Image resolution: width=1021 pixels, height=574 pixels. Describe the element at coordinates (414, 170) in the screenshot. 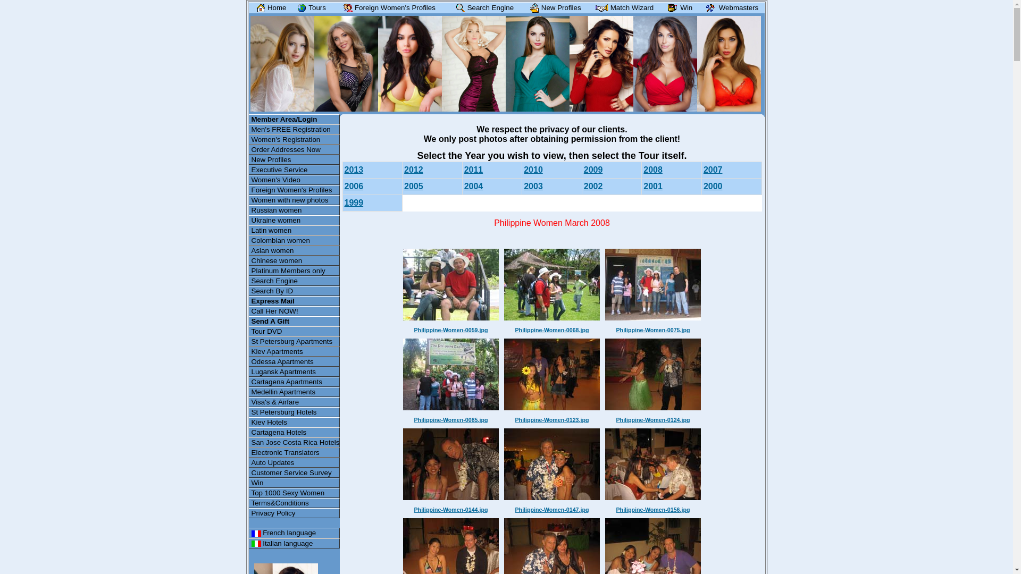

I see `2012` at that location.